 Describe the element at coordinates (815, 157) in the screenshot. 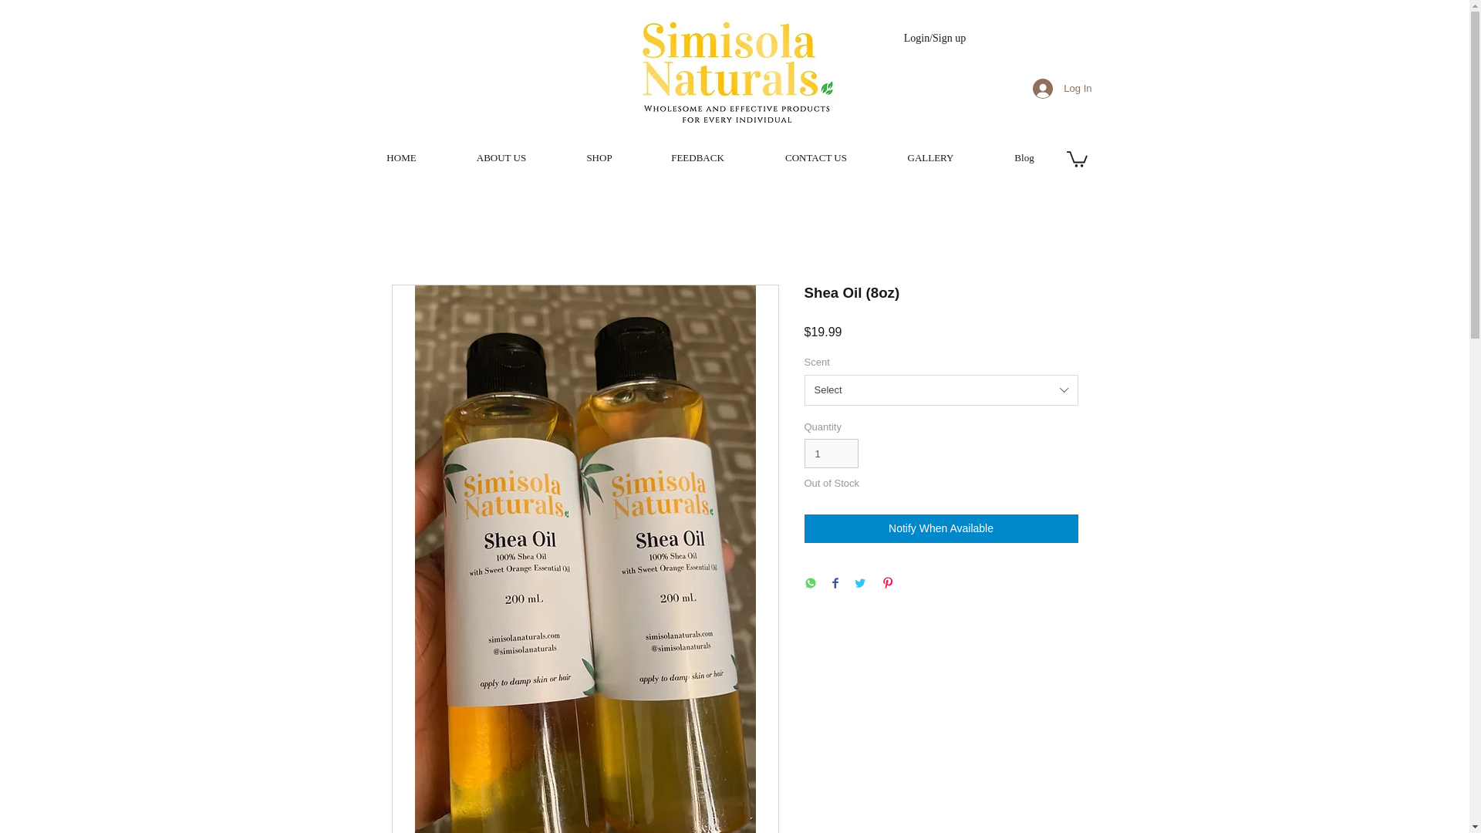

I see `CONTACT US` at that location.